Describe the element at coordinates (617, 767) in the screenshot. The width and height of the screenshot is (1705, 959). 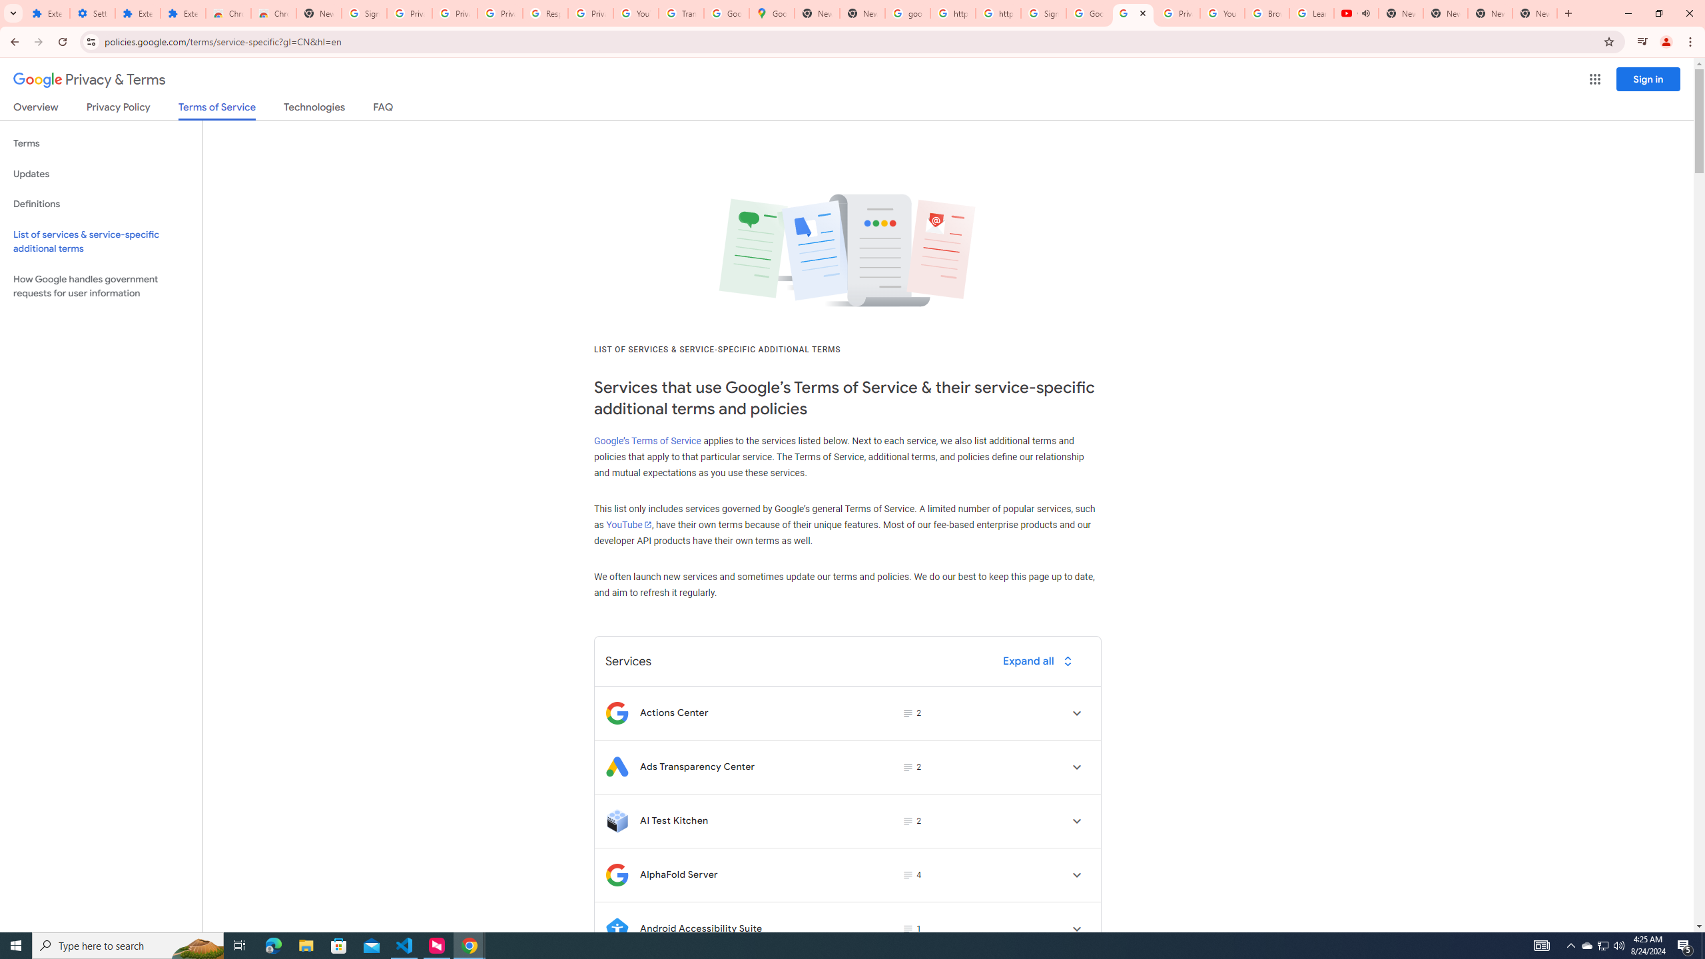
I see `Logo for Ads Transparency Center` at that location.